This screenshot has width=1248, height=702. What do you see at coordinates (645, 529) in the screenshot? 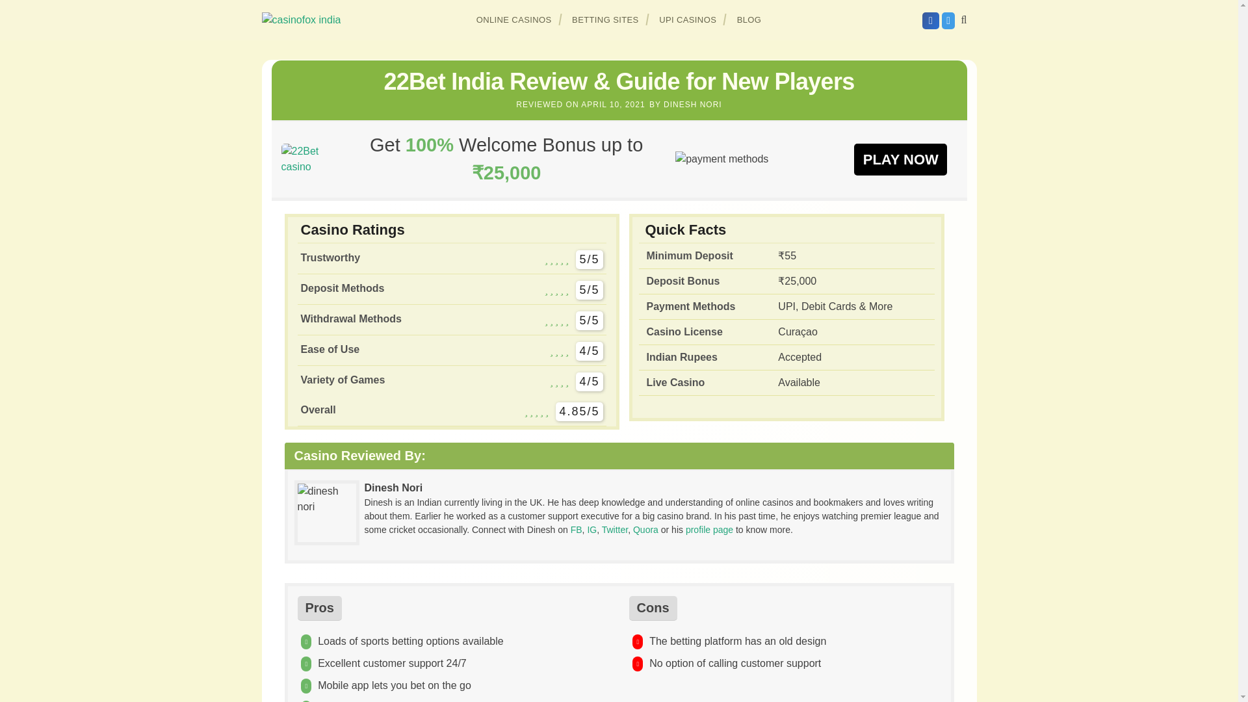
I see `Quora` at bounding box center [645, 529].